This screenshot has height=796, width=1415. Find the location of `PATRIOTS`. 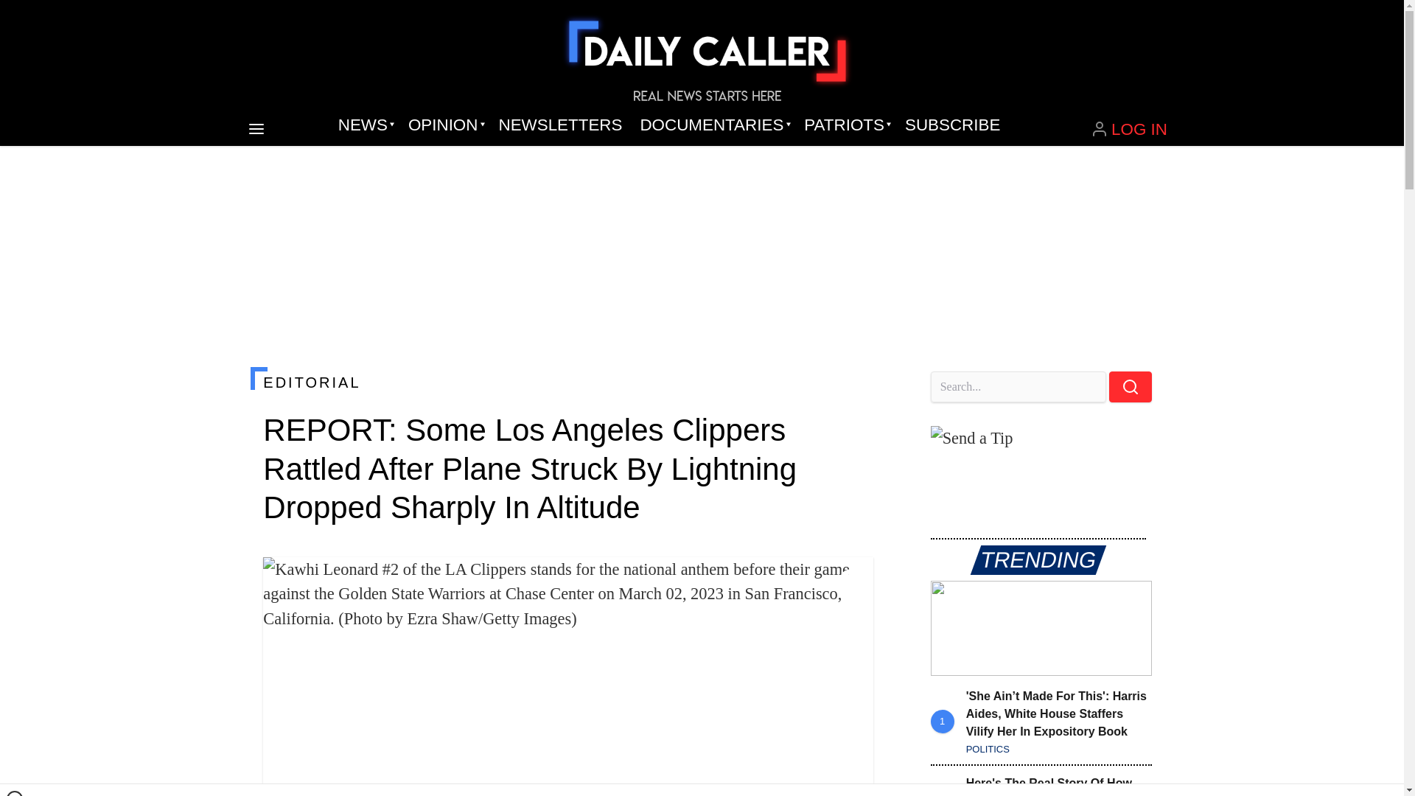

PATRIOTS is located at coordinates (845, 125).